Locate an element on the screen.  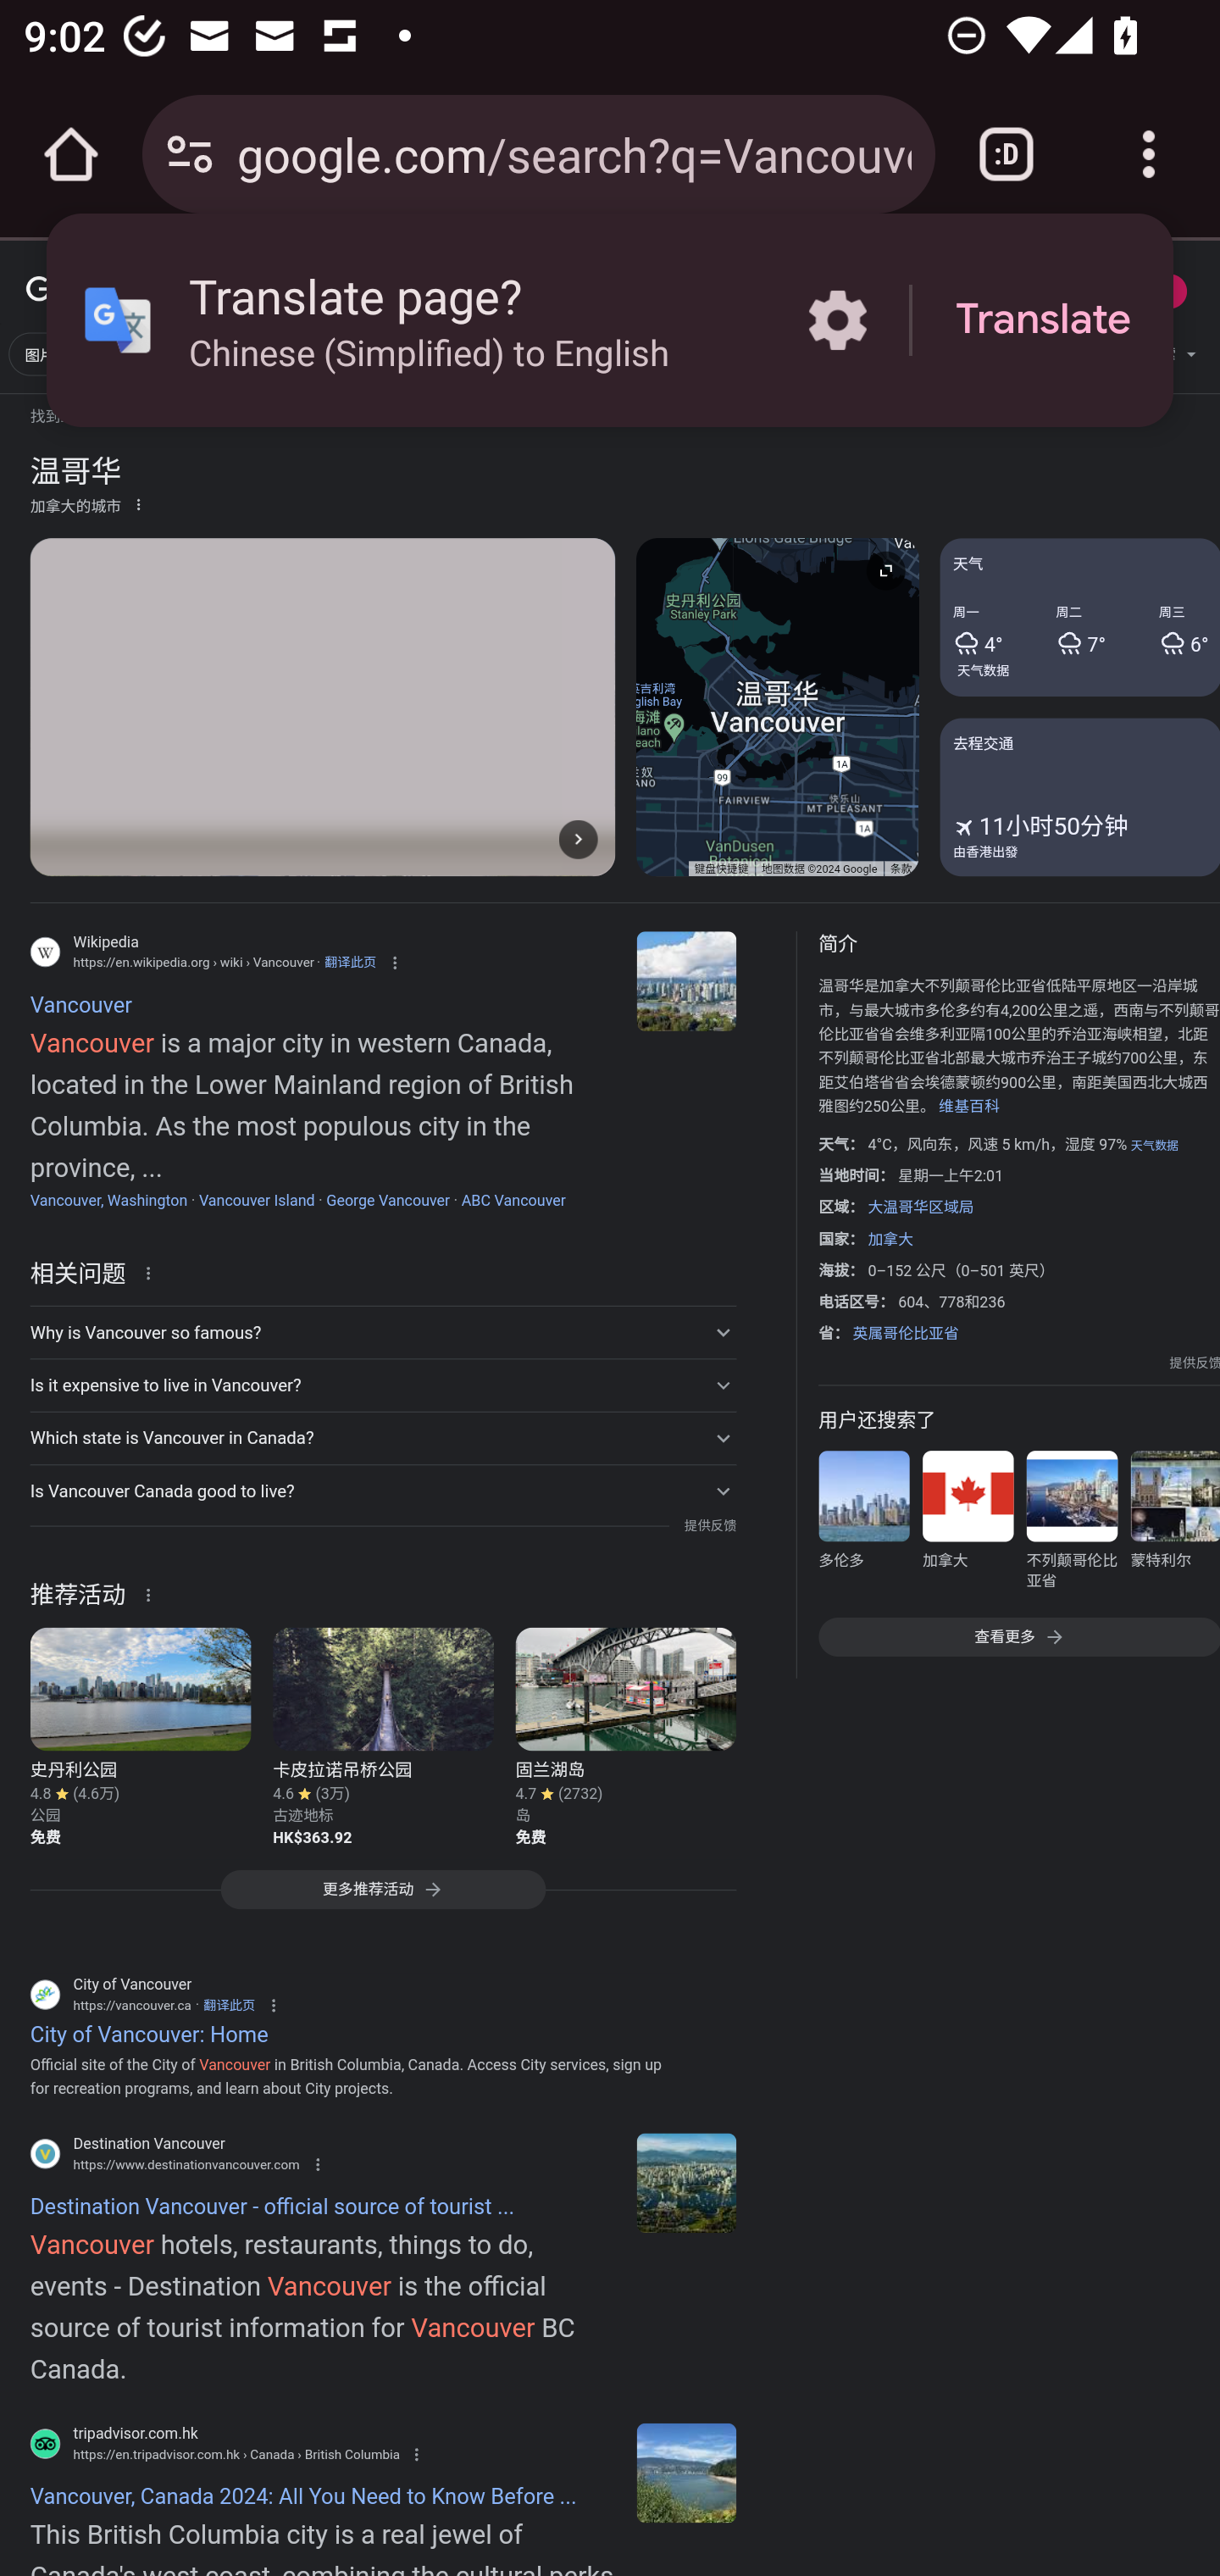
Translate is located at coordinates (1043, 320).